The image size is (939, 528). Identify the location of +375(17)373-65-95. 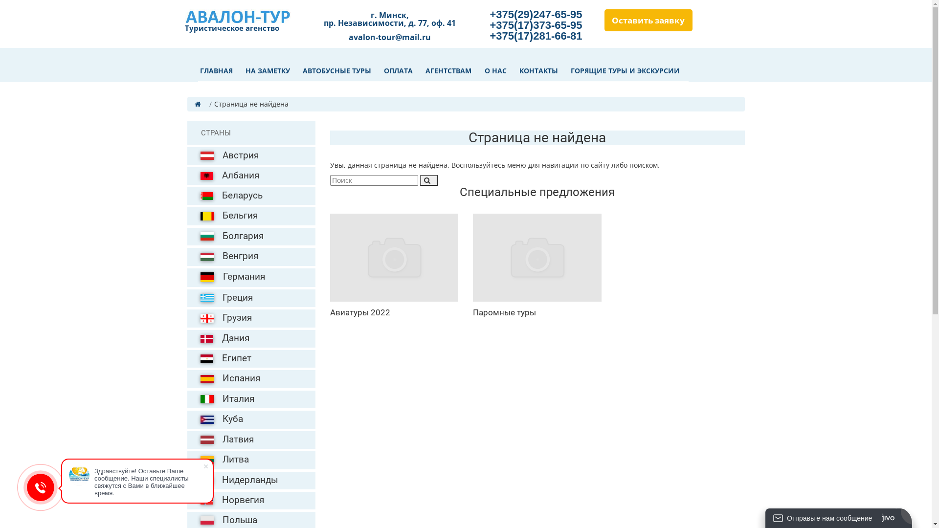
(536, 25).